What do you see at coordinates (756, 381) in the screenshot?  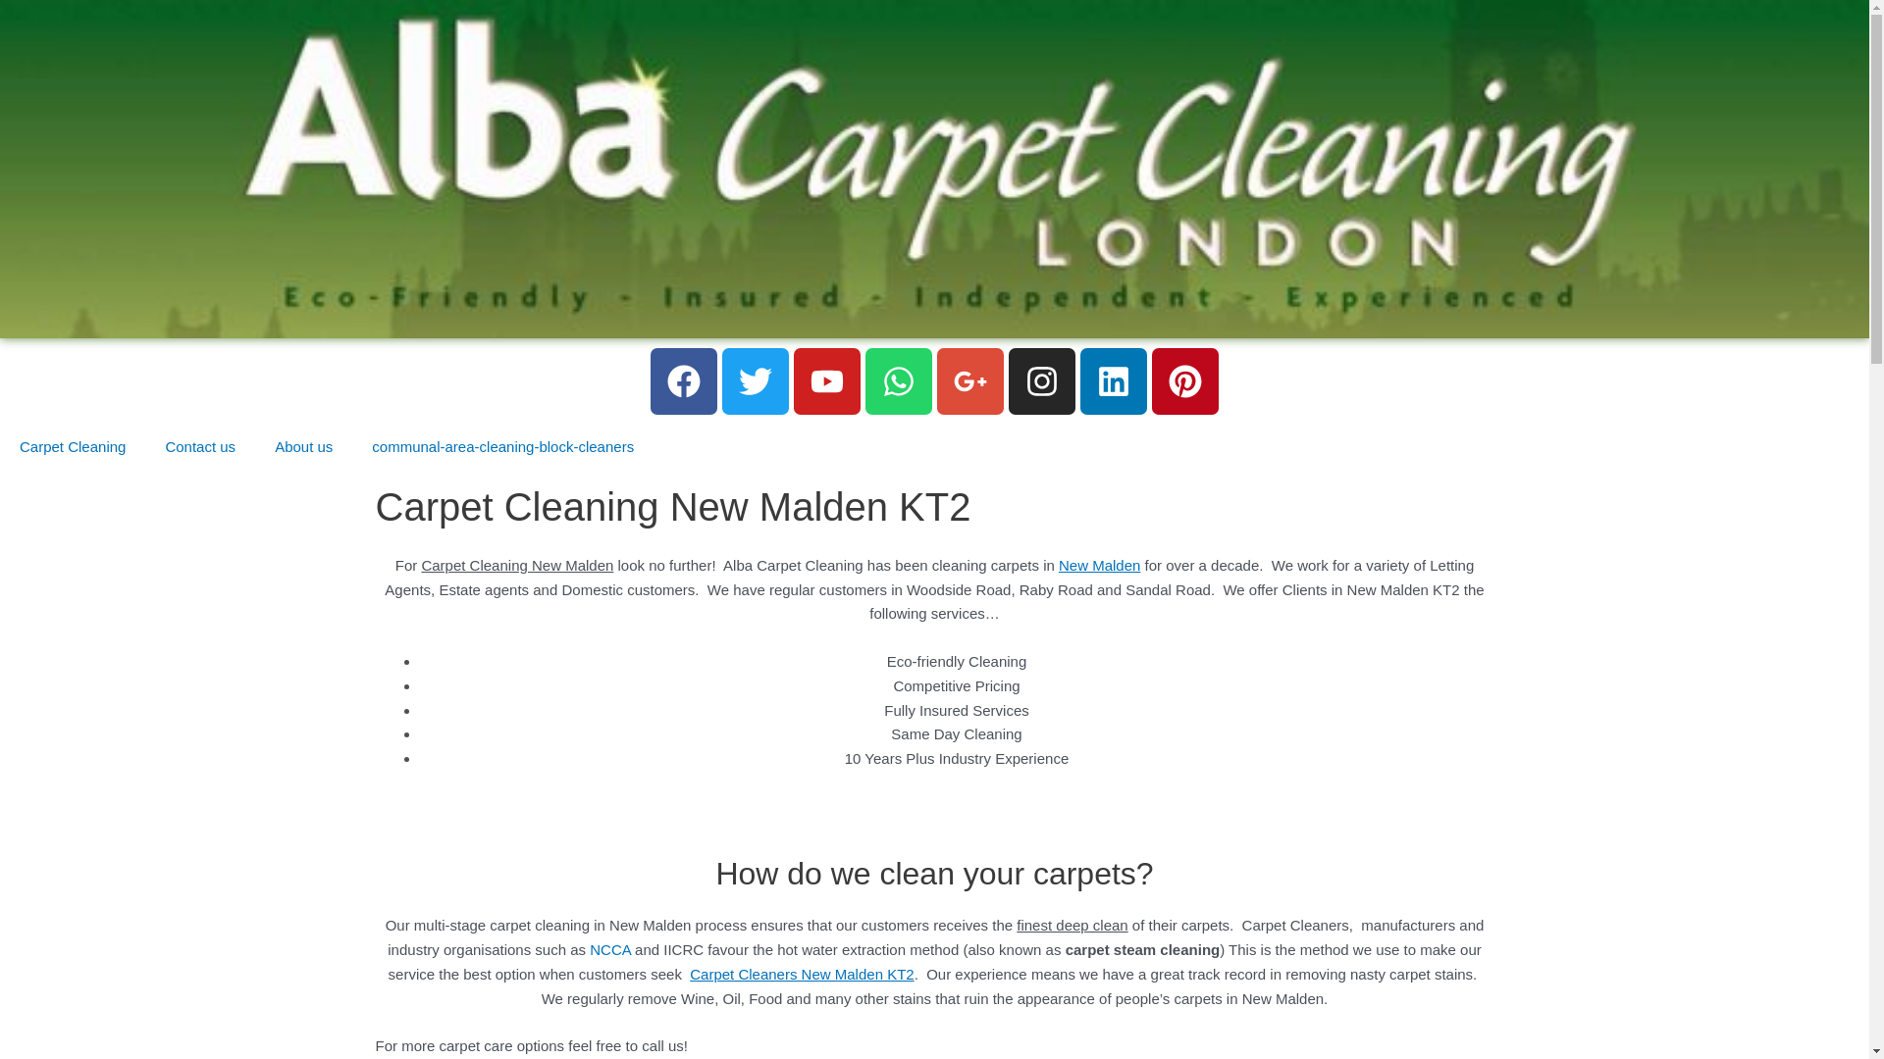 I see `Twitter` at bounding box center [756, 381].